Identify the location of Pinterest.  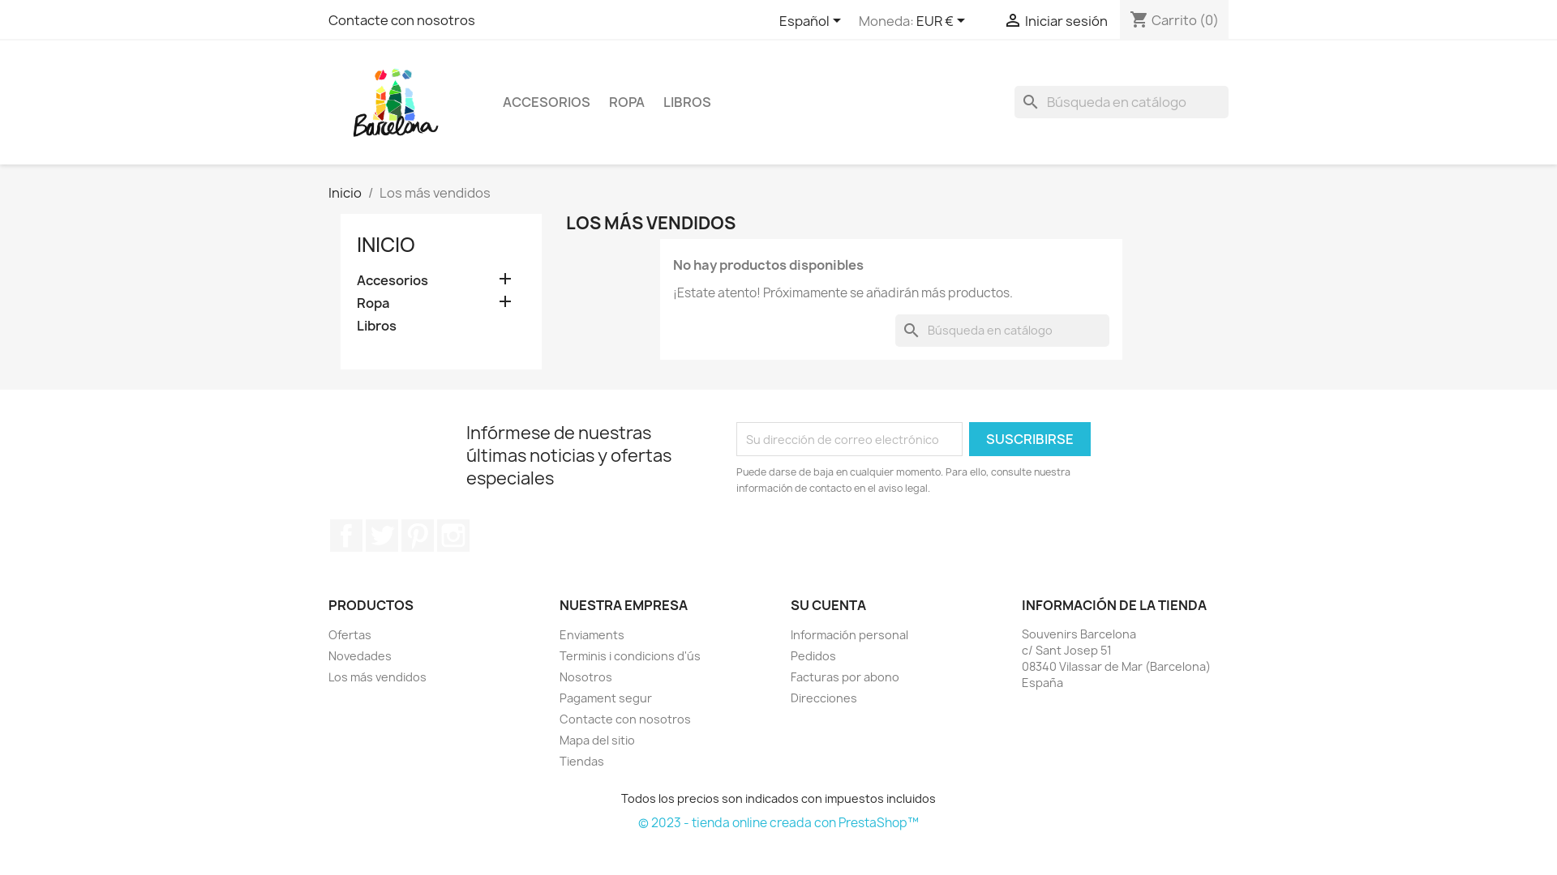
(418, 536).